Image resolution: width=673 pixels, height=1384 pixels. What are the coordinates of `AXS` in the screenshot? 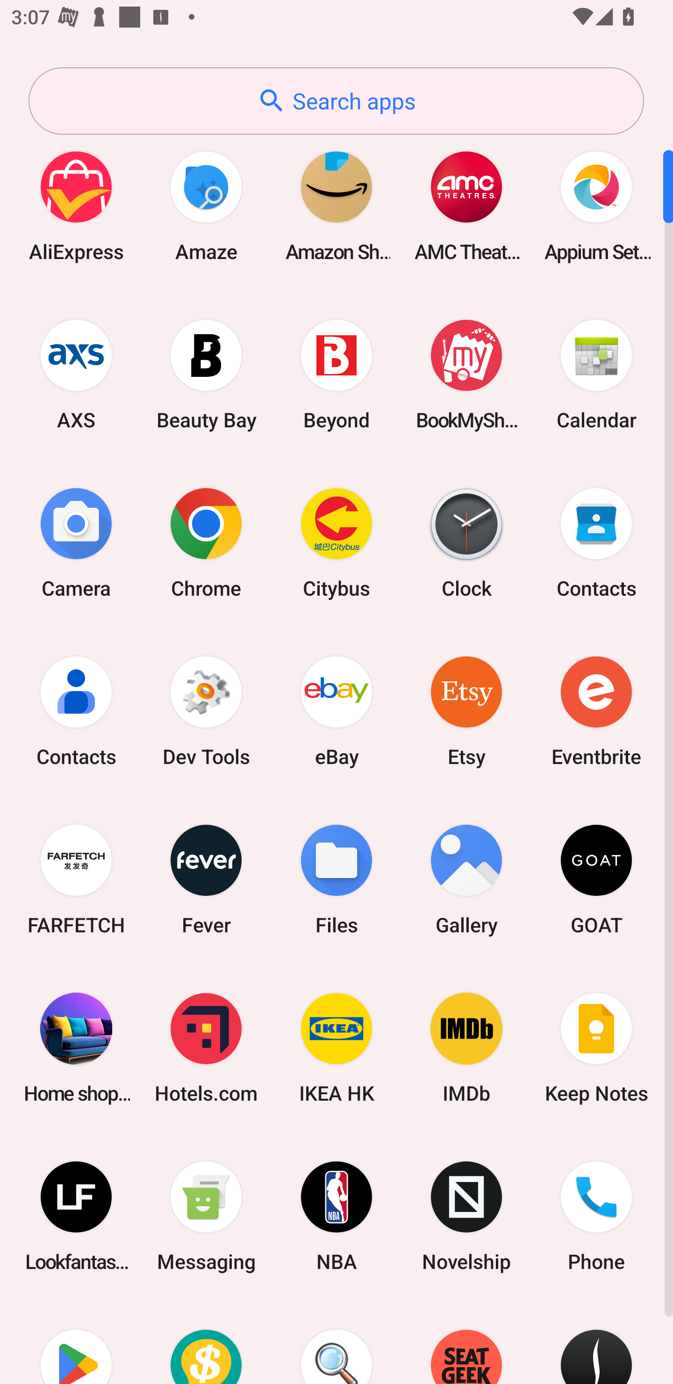 It's located at (76, 374).